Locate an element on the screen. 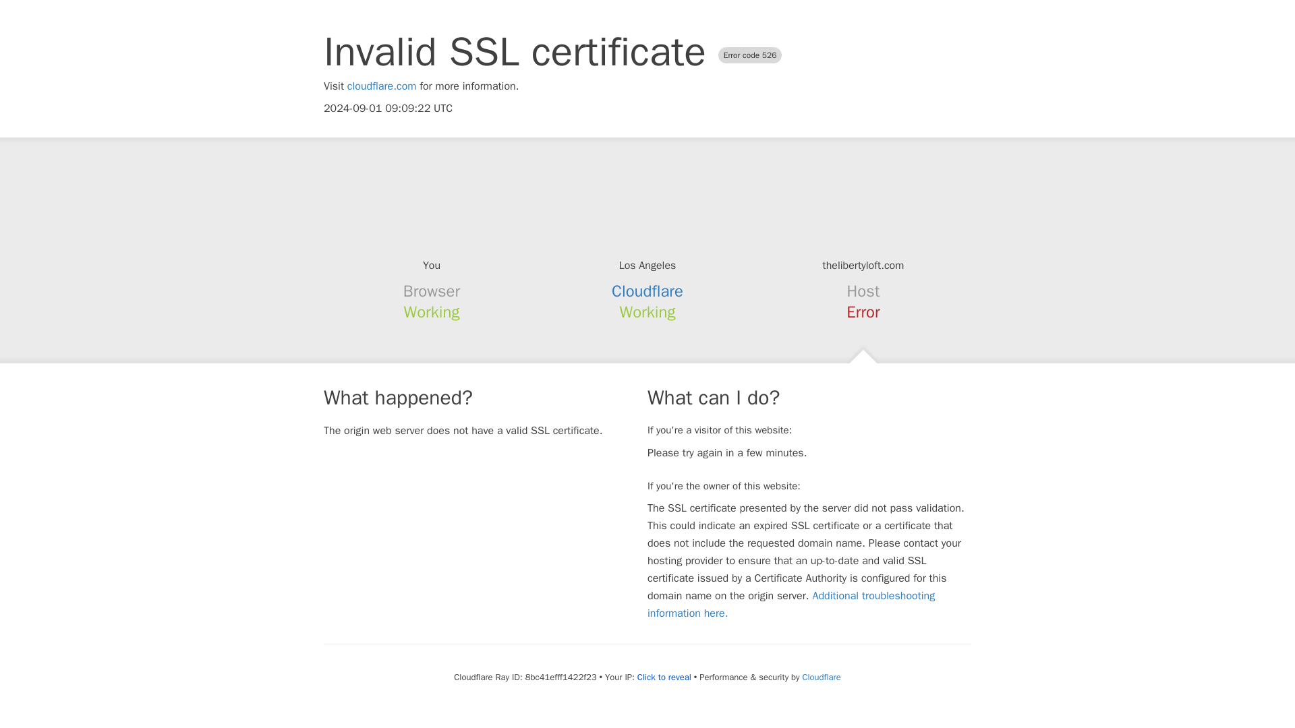 The height and width of the screenshot is (728, 1295). Additional troubleshooting information here. is located at coordinates (791, 604).